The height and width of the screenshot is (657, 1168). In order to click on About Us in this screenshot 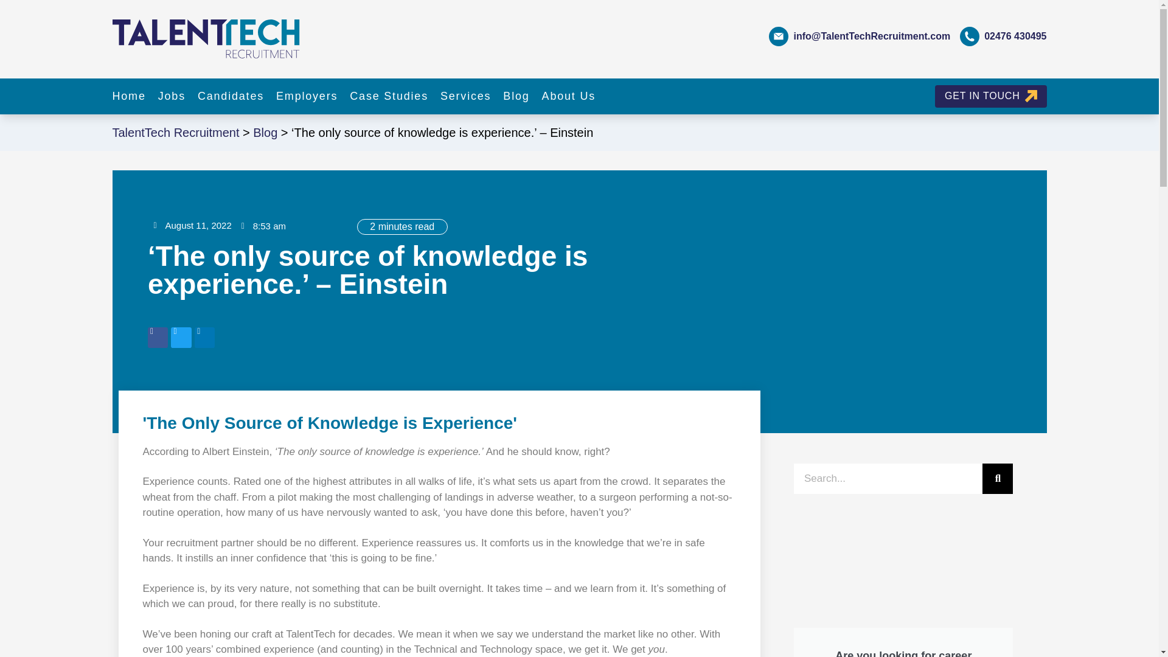, I will do `click(568, 96)`.